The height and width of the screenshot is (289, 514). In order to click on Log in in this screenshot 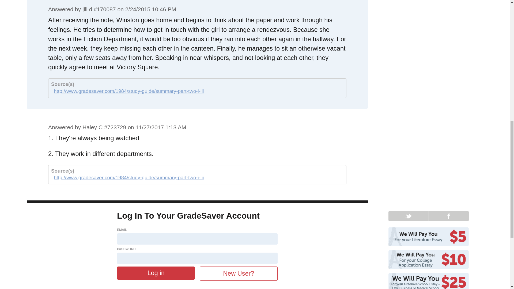, I will do `click(156, 273)`.